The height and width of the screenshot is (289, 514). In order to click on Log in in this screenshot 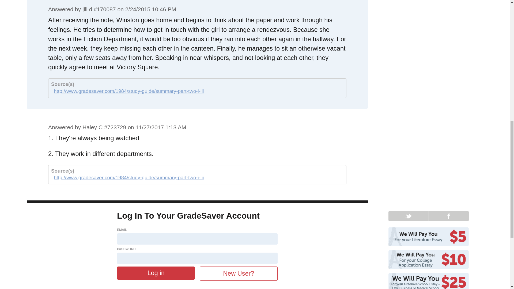, I will do `click(156, 273)`.